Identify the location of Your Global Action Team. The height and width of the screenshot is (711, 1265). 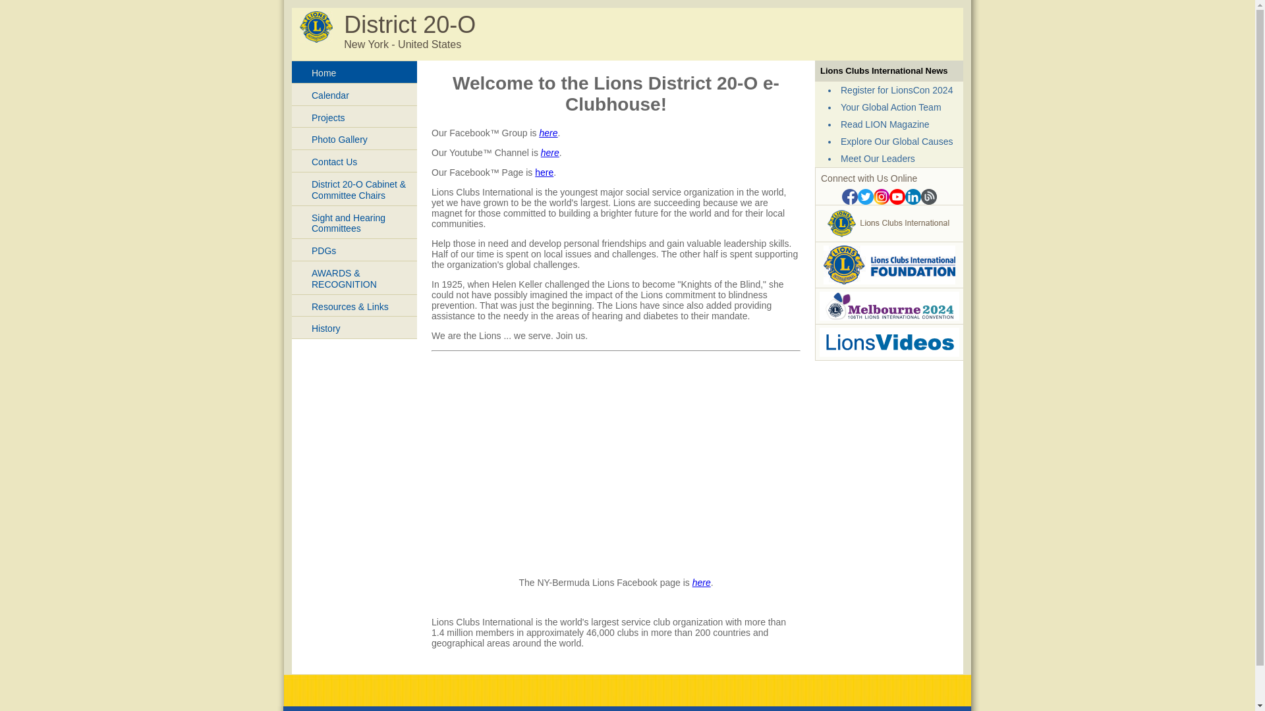
(891, 107).